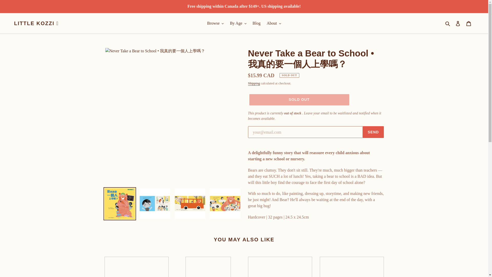  I want to click on Browse, so click(215, 23).